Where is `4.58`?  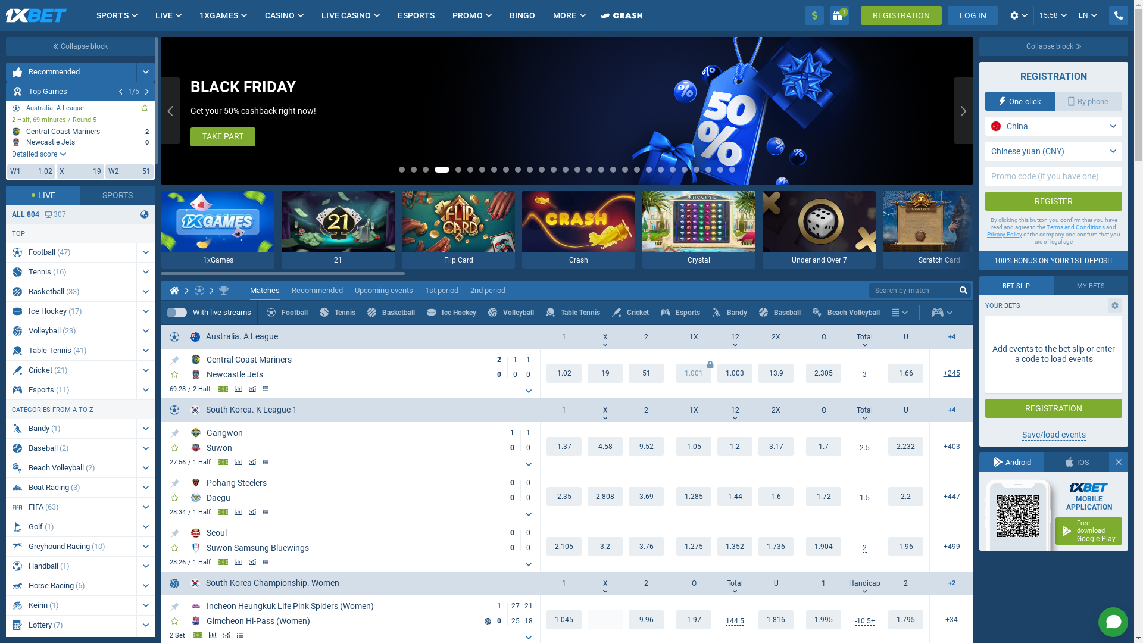 4.58 is located at coordinates (605, 447).